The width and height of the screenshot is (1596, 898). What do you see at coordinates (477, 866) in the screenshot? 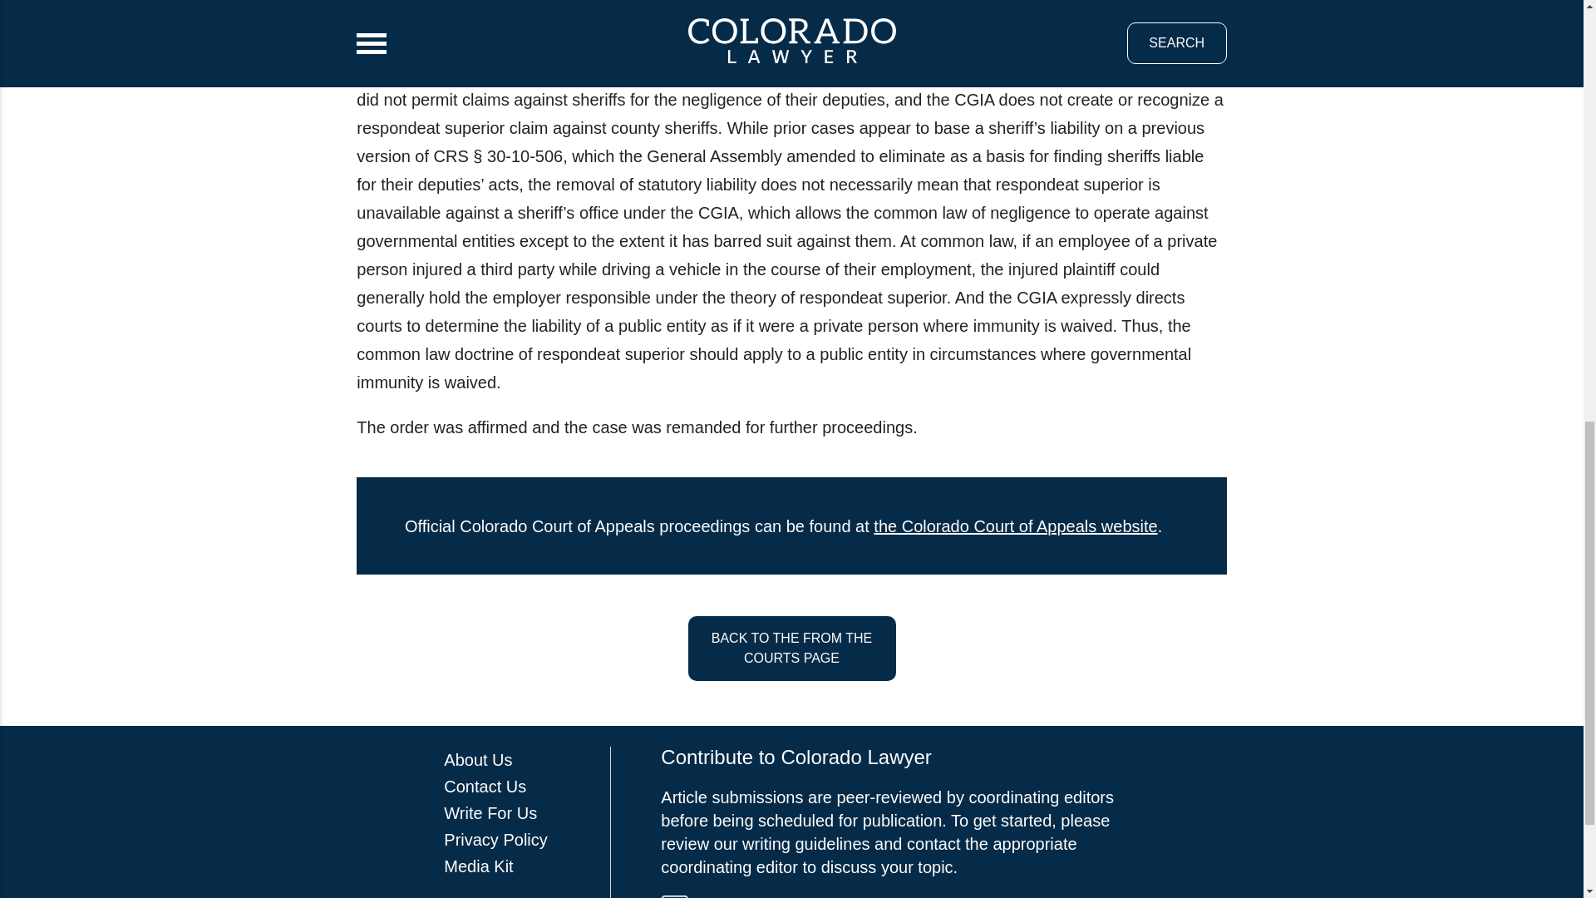
I see `Media Kit` at bounding box center [477, 866].